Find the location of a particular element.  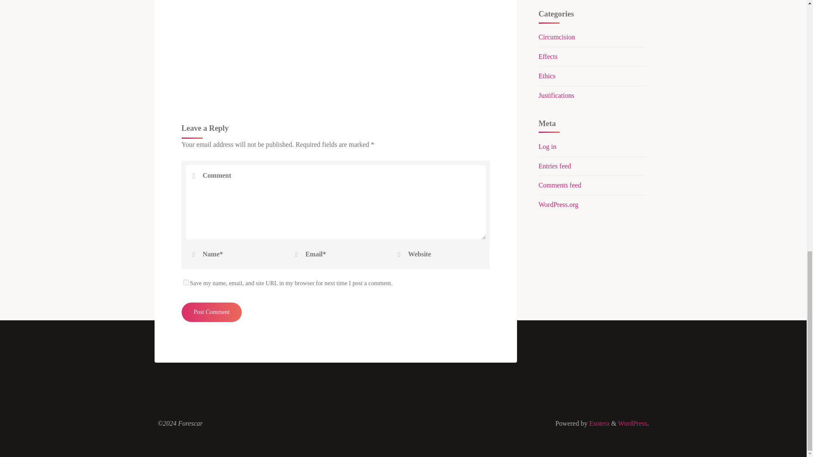

Post Comment is located at coordinates (211, 312).